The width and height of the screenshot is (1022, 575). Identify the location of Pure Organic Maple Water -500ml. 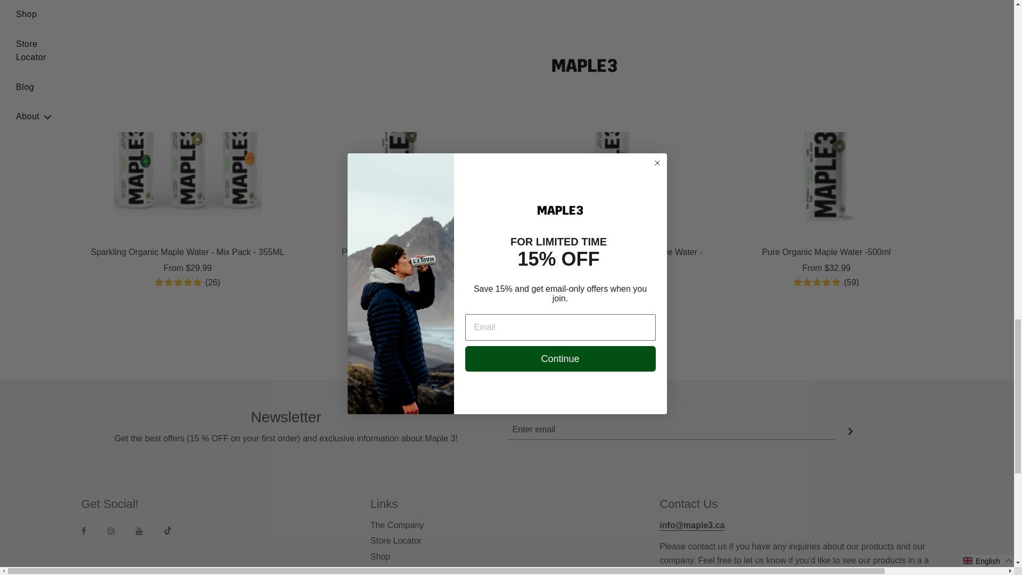
(826, 163).